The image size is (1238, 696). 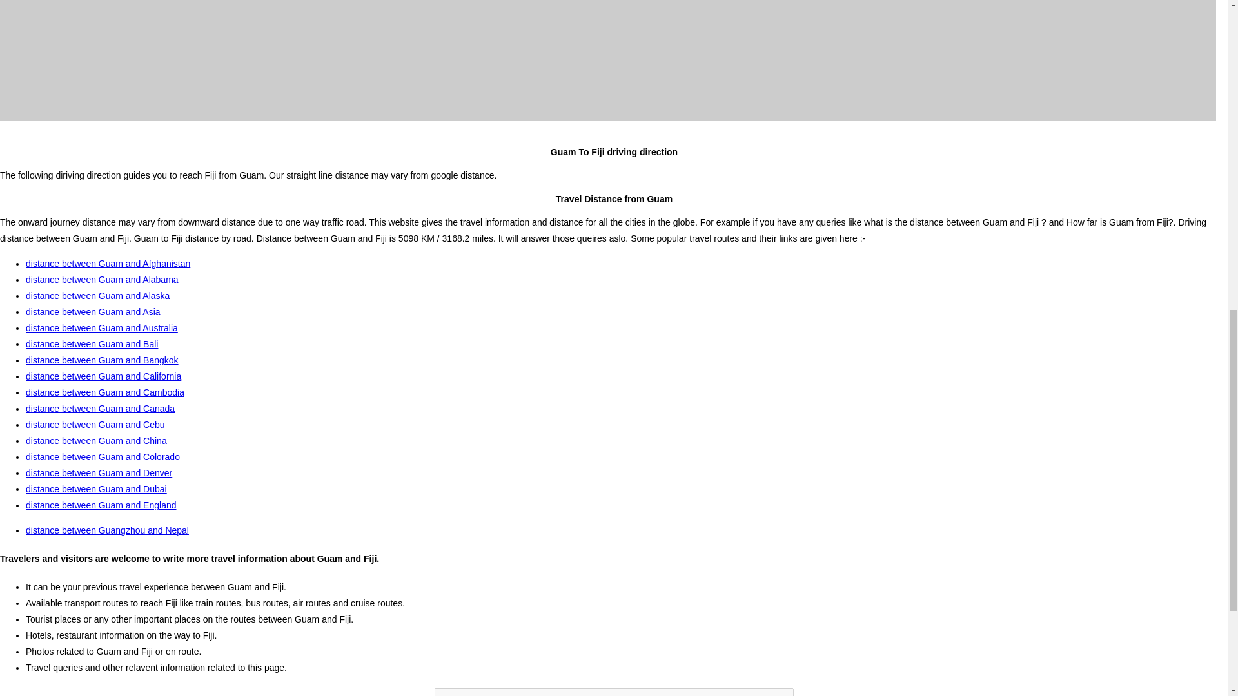 I want to click on distance between Guam and England, so click(x=101, y=505).